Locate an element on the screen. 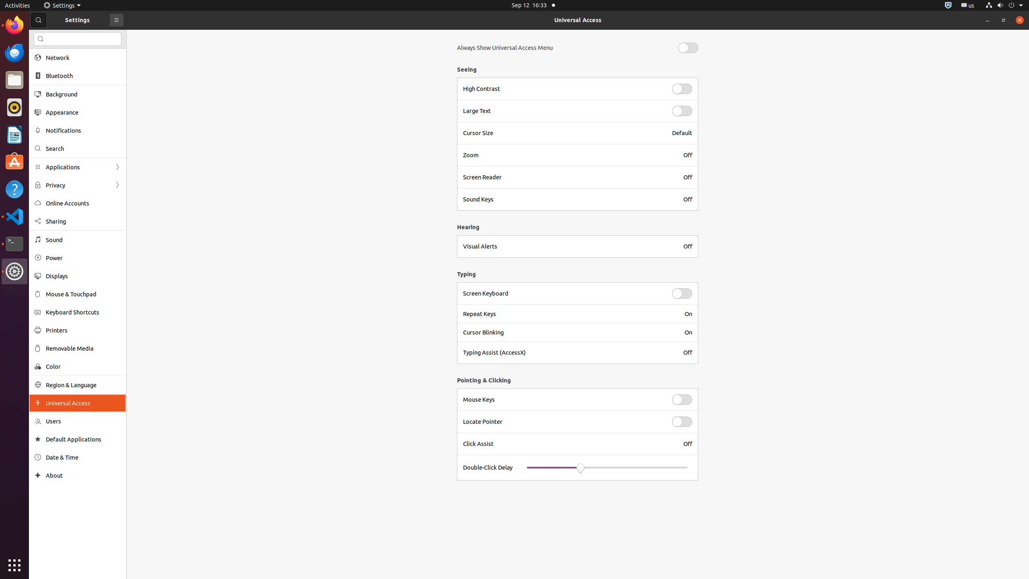 The width and height of the screenshot is (1029, 579). Date & Time is located at coordinates (83, 458).